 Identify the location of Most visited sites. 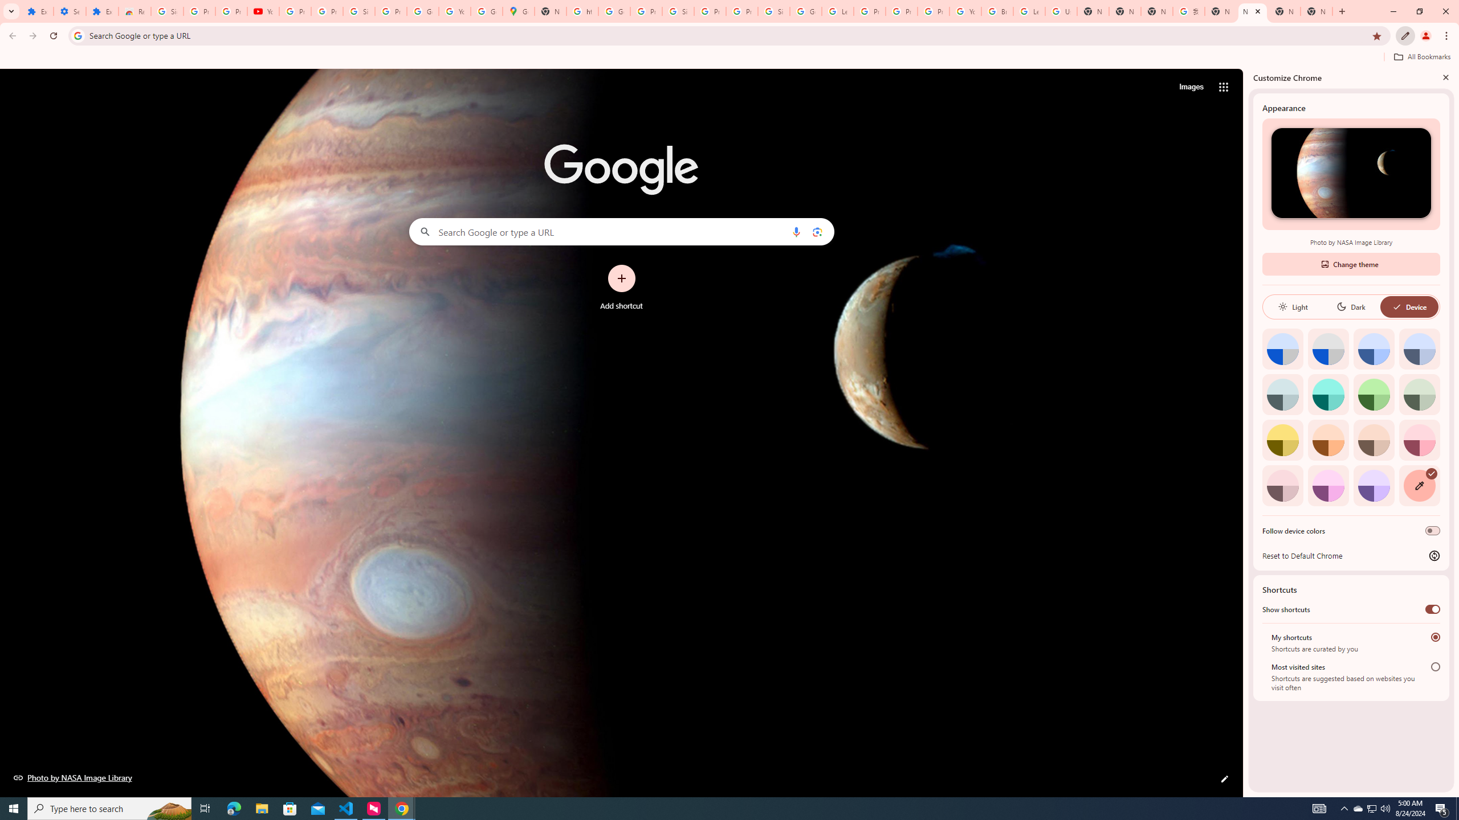
(1435, 666).